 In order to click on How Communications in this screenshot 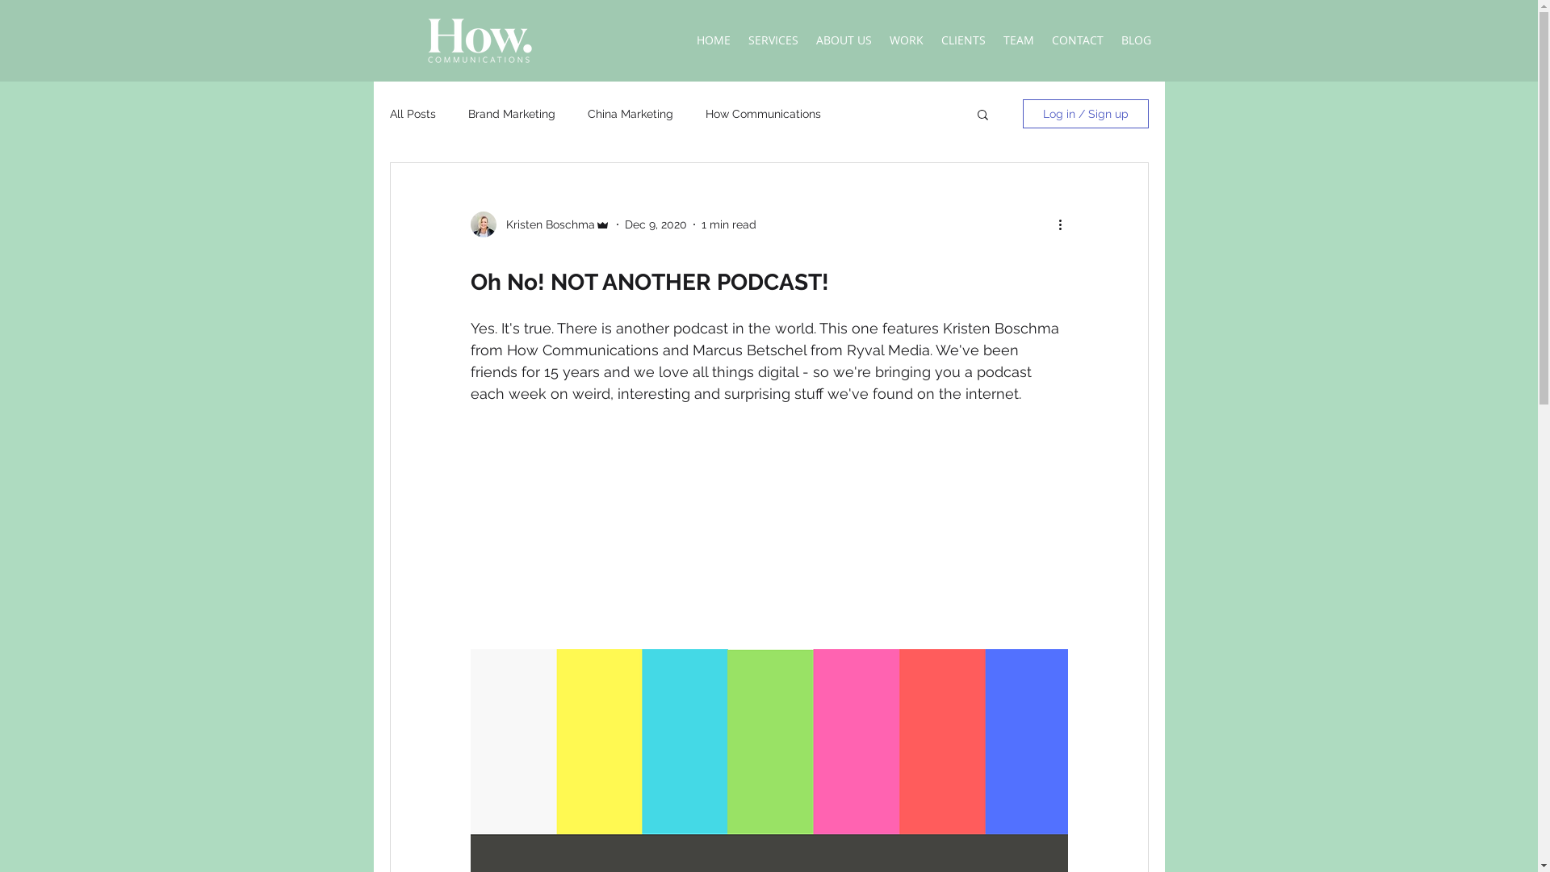, I will do `click(764, 114)`.